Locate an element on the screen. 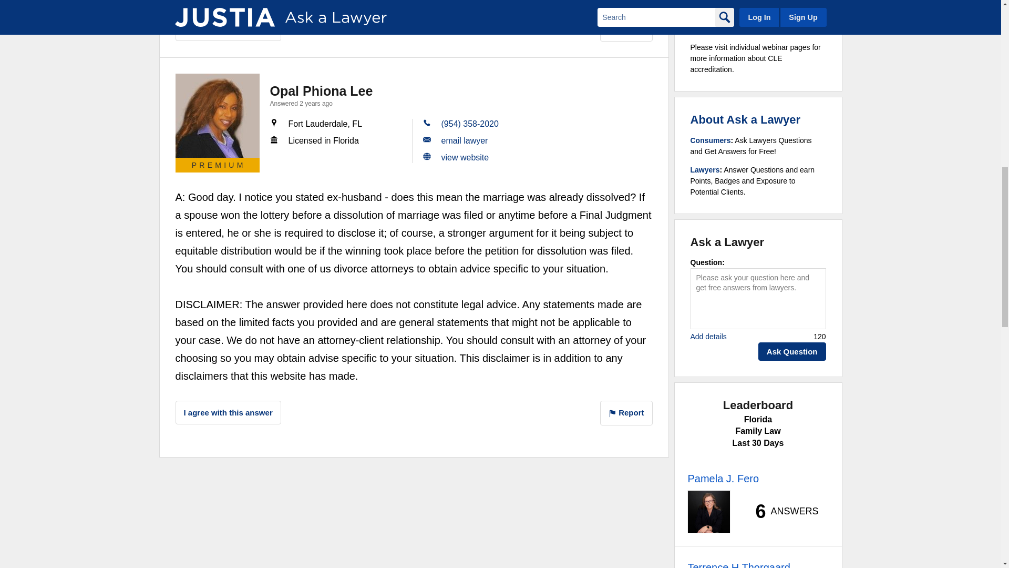  Ask a Lawyer - FAQs - Consumers is located at coordinates (711, 140).